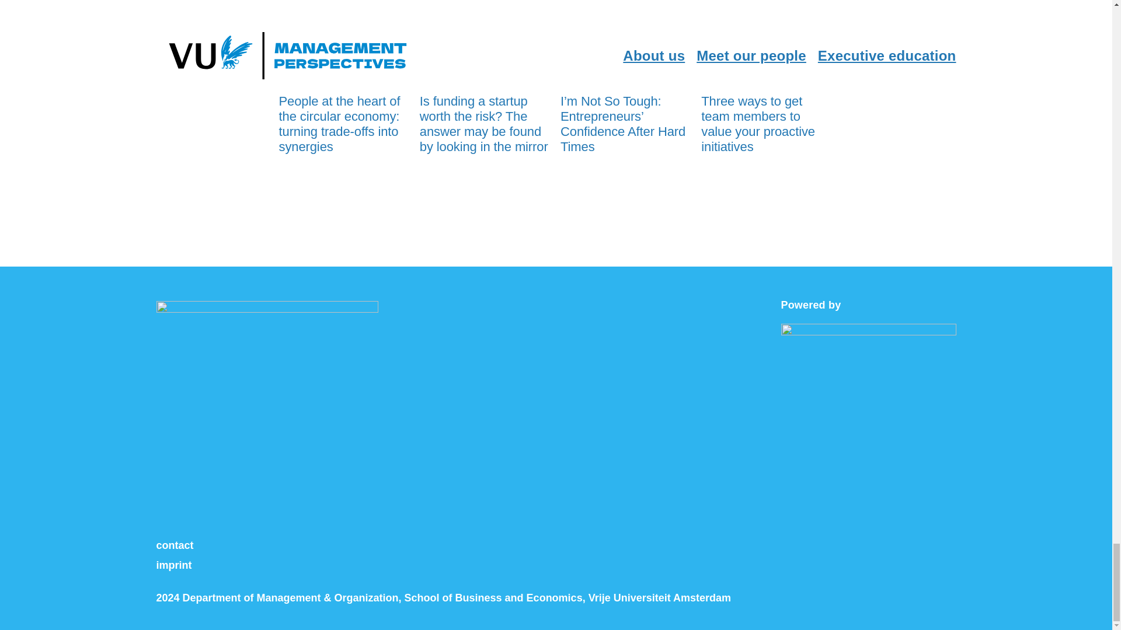  What do you see at coordinates (175, 545) in the screenshot?
I see `contact` at bounding box center [175, 545].